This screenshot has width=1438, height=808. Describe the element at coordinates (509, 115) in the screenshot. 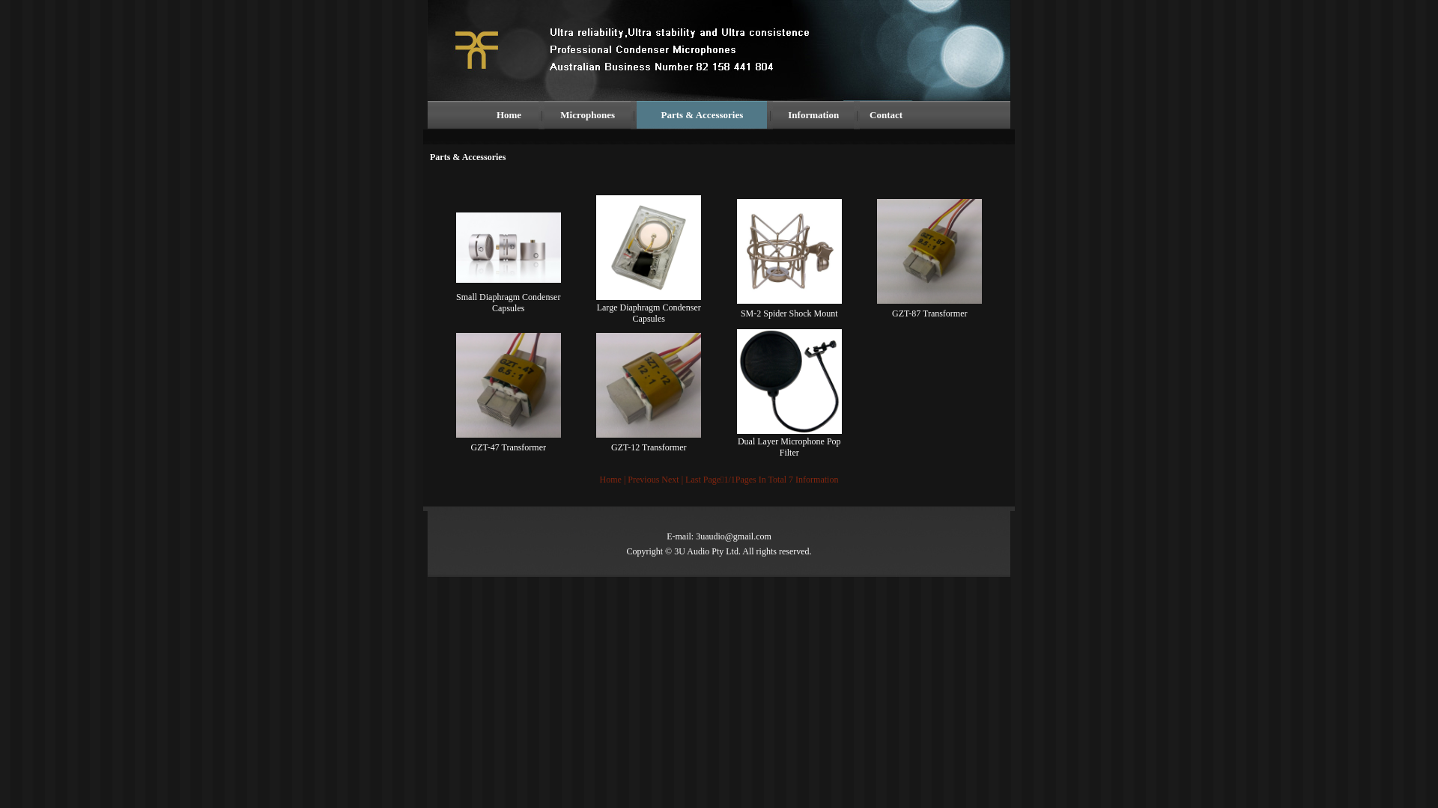

I see `Home` at that location.